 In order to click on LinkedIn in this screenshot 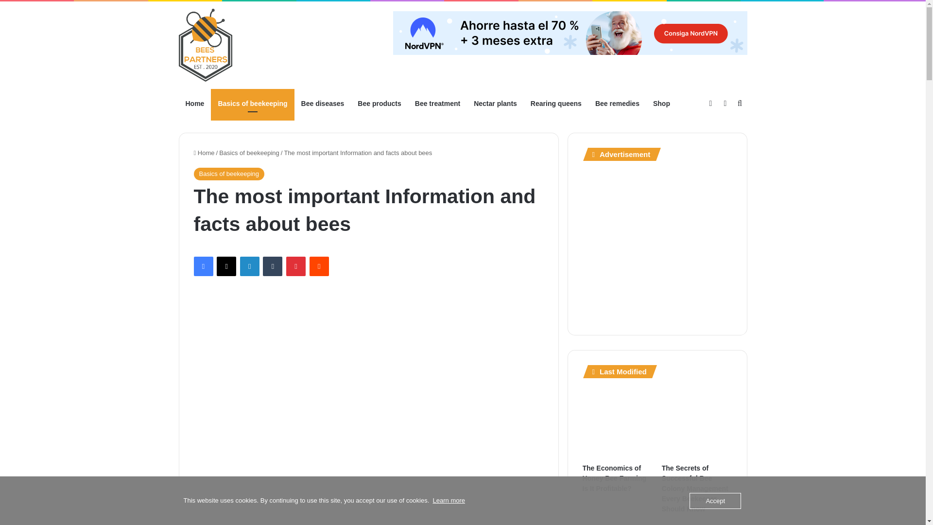, I will do `click(249, 266)`.